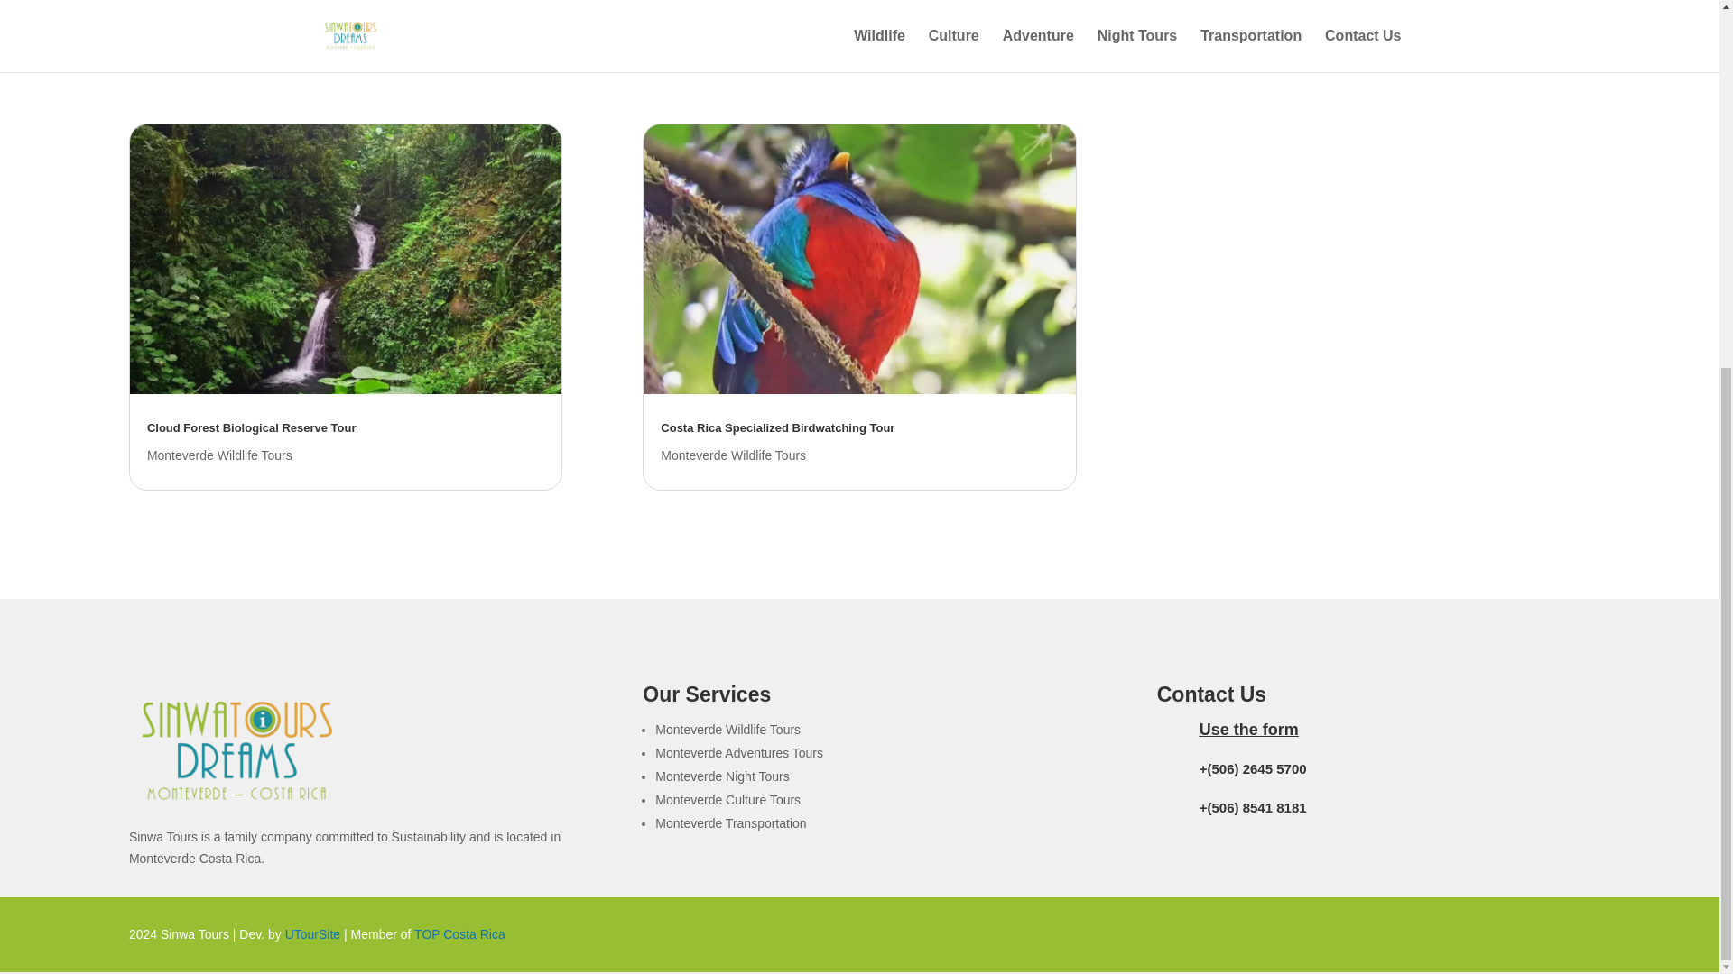 This screenshot has width=1733, height=974. Describe the element at coordinates (252, 427) in the screenshot. I see `Cloud Forest Biological Reserve Tour` at that location.